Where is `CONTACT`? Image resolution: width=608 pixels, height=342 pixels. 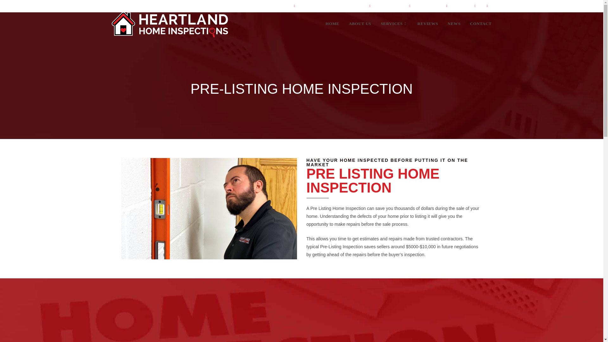 CONTACT is located at coordinates (480, 23).